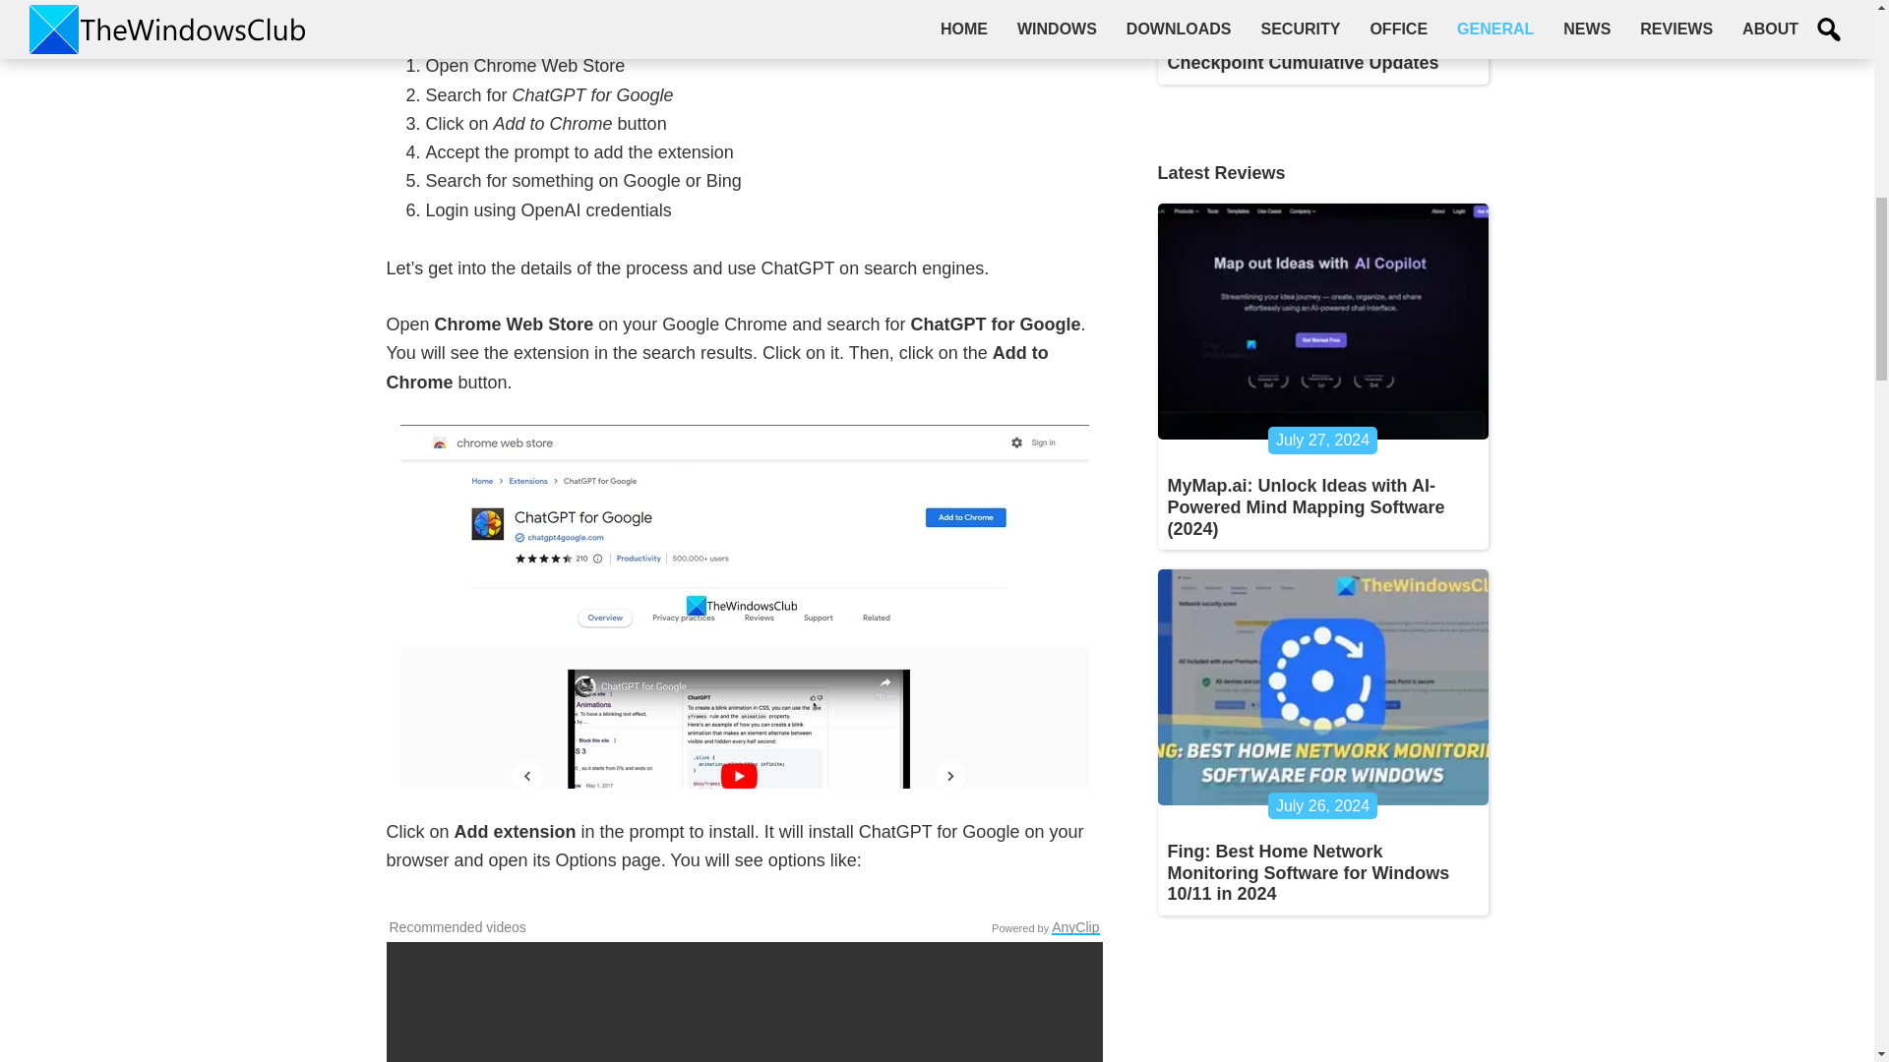 Image resolution: width=1889 pixels, height=1062 pixels. What do you see at coordinates (1075, 927) in the screenshot?
I see `AnyClip` at bounding box center [1075, 927].